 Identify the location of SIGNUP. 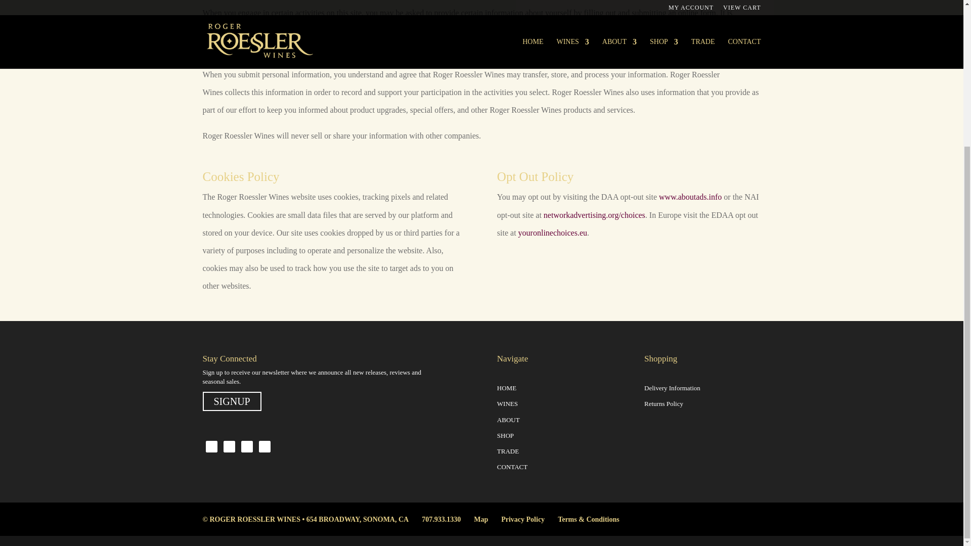
(232, 401).